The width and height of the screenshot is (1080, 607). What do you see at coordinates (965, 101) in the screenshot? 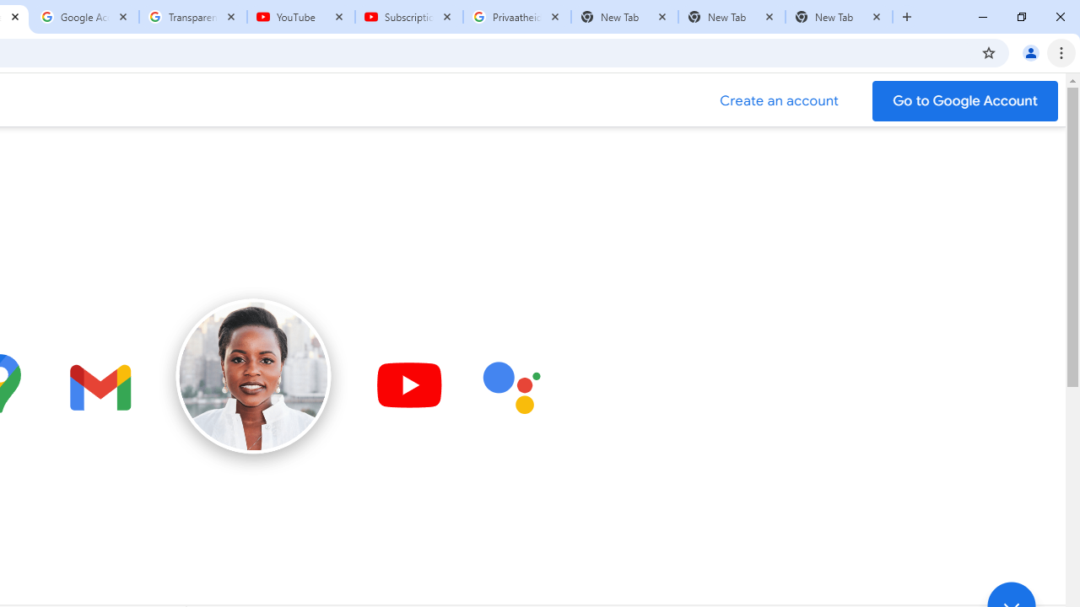
I see `Go to your Google Account` at bounding box center [965, 101].